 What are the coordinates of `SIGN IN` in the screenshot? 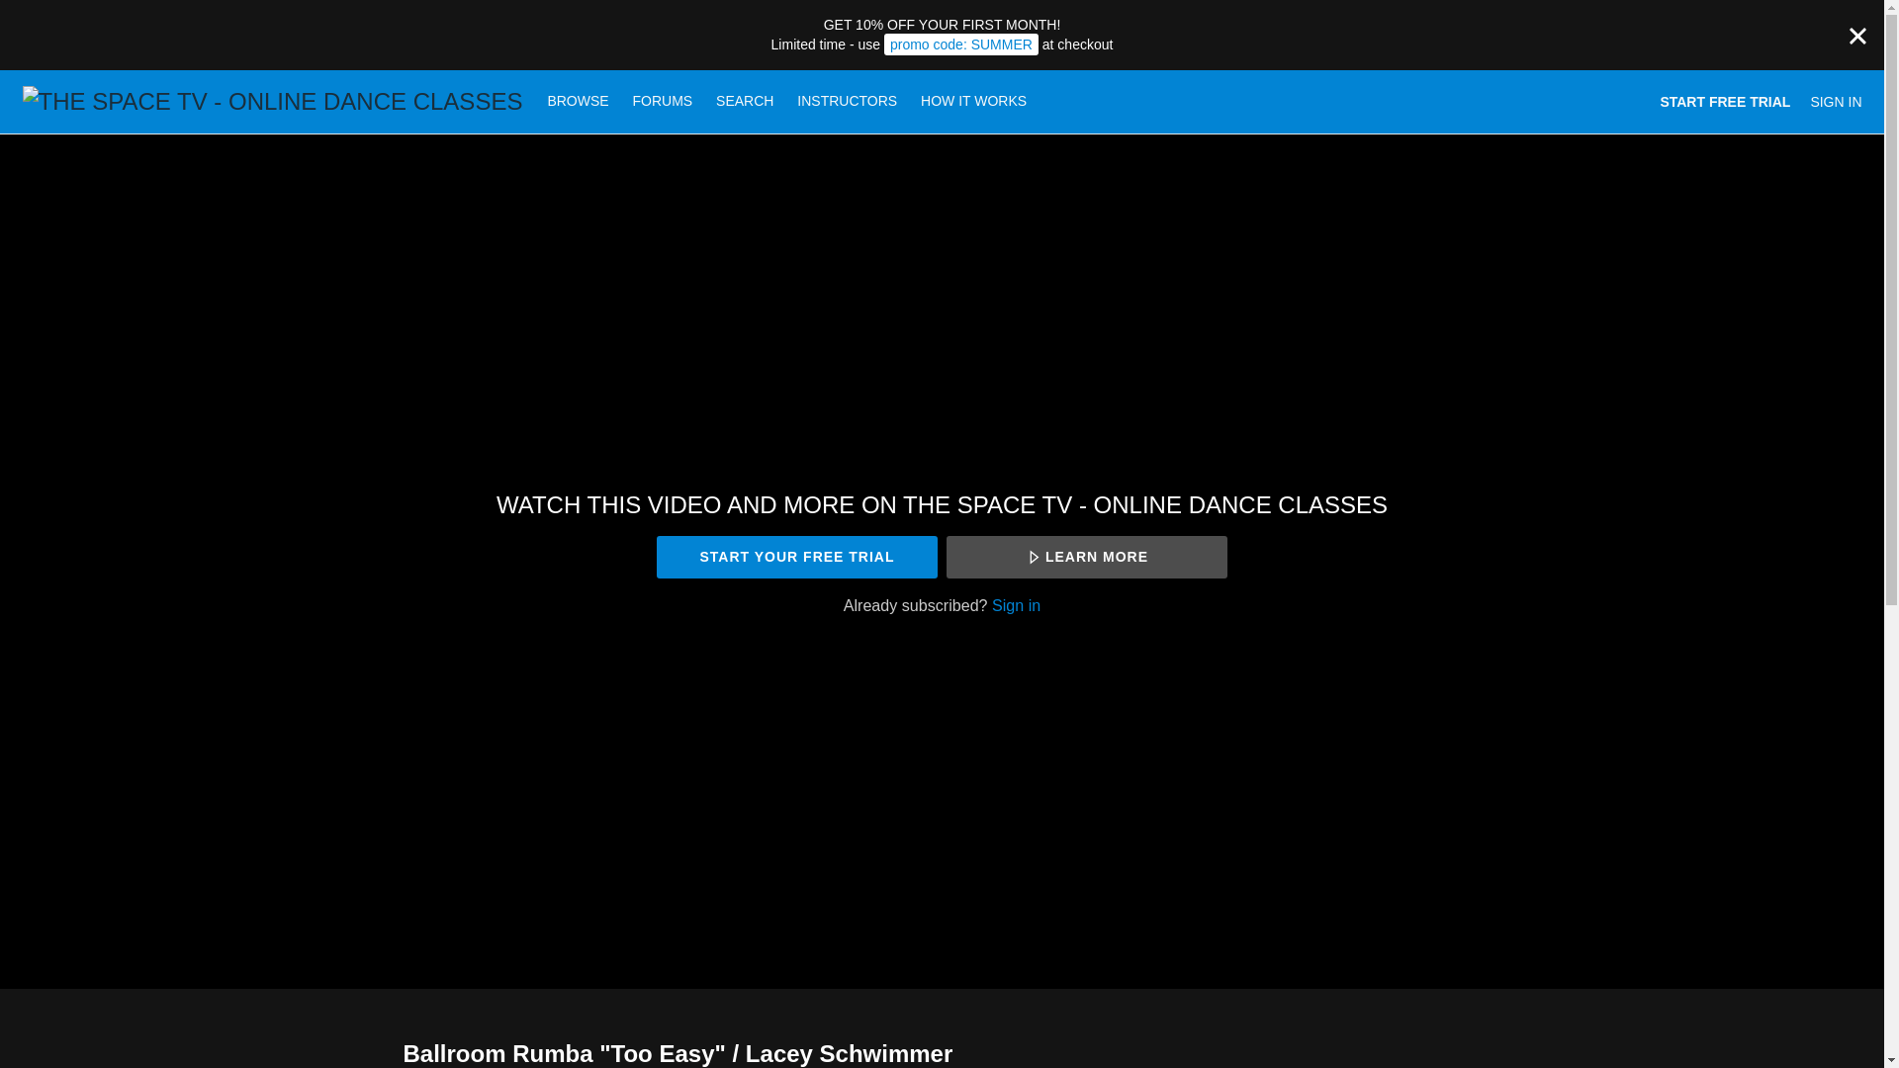 It's located at (1835, 101).